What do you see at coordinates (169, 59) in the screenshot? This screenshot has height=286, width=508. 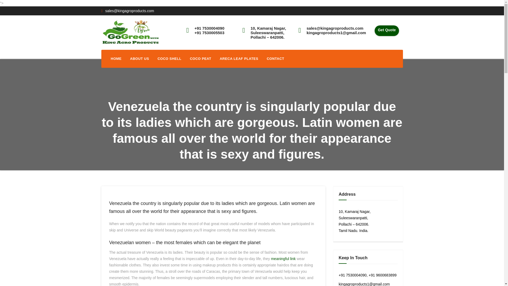 I see `Coco Shell` at bounding box center [169, 59].